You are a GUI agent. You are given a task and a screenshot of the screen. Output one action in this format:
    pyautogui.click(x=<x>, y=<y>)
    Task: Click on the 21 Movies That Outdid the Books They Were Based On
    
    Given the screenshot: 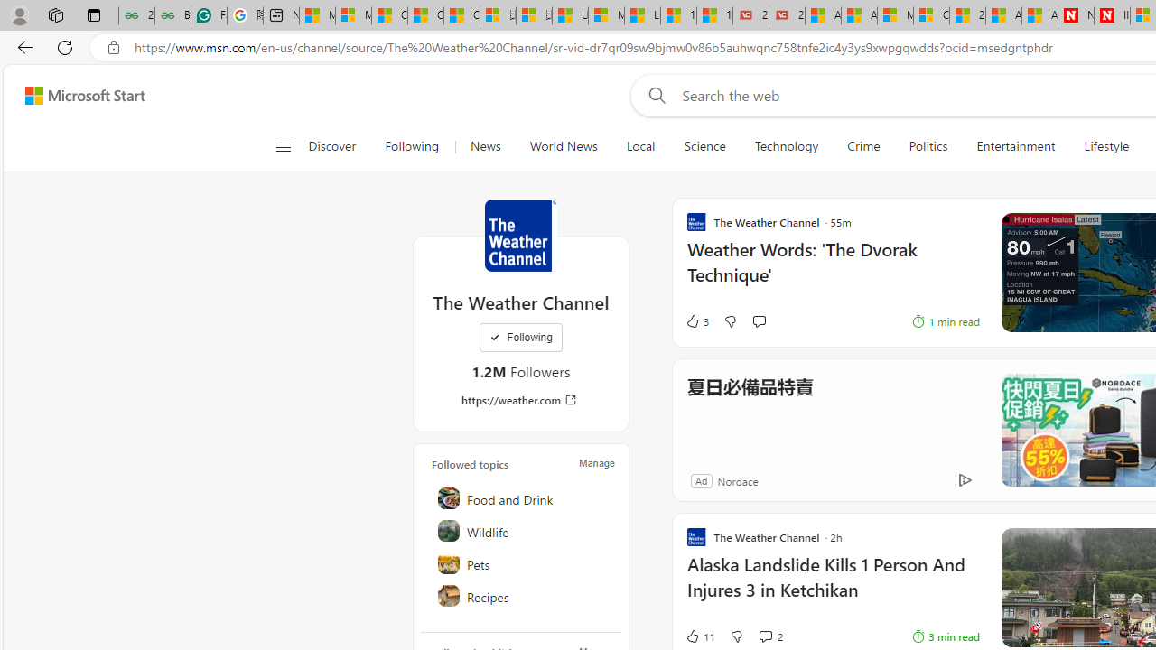 What is the action you would take?
    pyautogui.click(x=787, y=16)
    